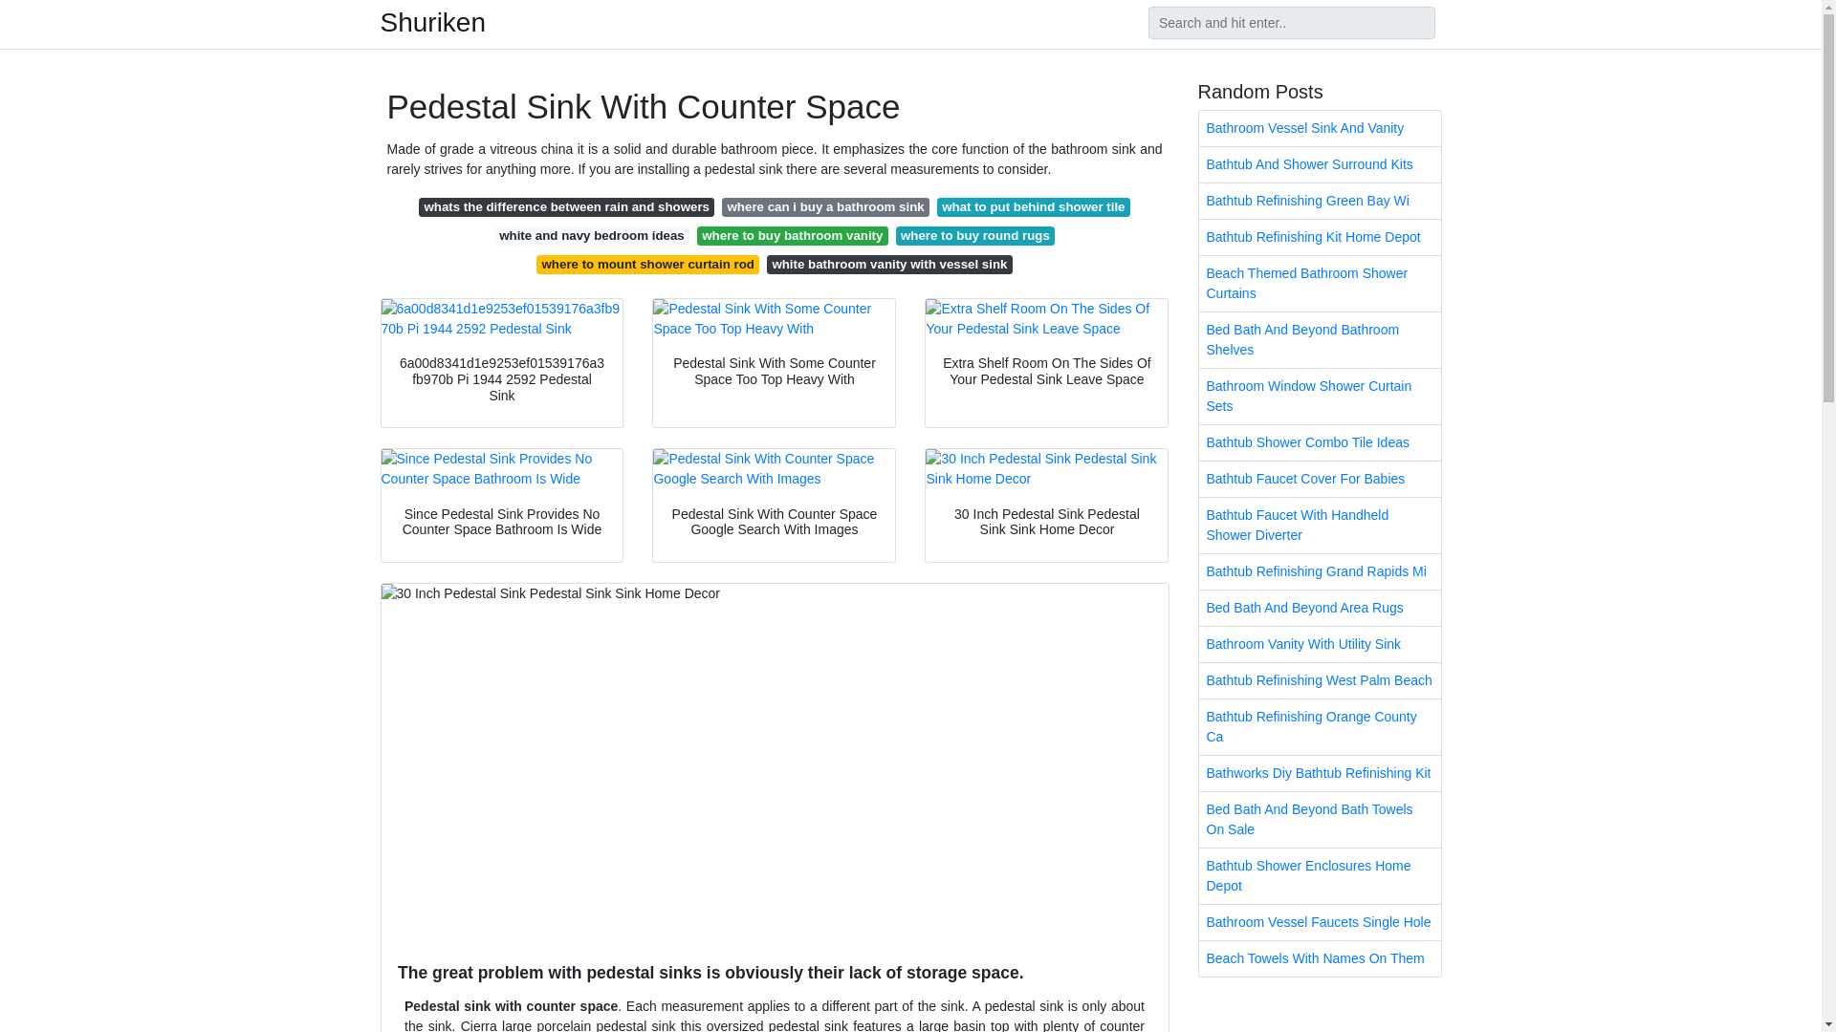 Image resolution: width=1836 pixels, height=1032 pixels. What do you see at coordinates (1320, 237) in the screenshot?
I see `Bathtub Refinishing Kit Home Depot` at bounding box center [1320, 237].